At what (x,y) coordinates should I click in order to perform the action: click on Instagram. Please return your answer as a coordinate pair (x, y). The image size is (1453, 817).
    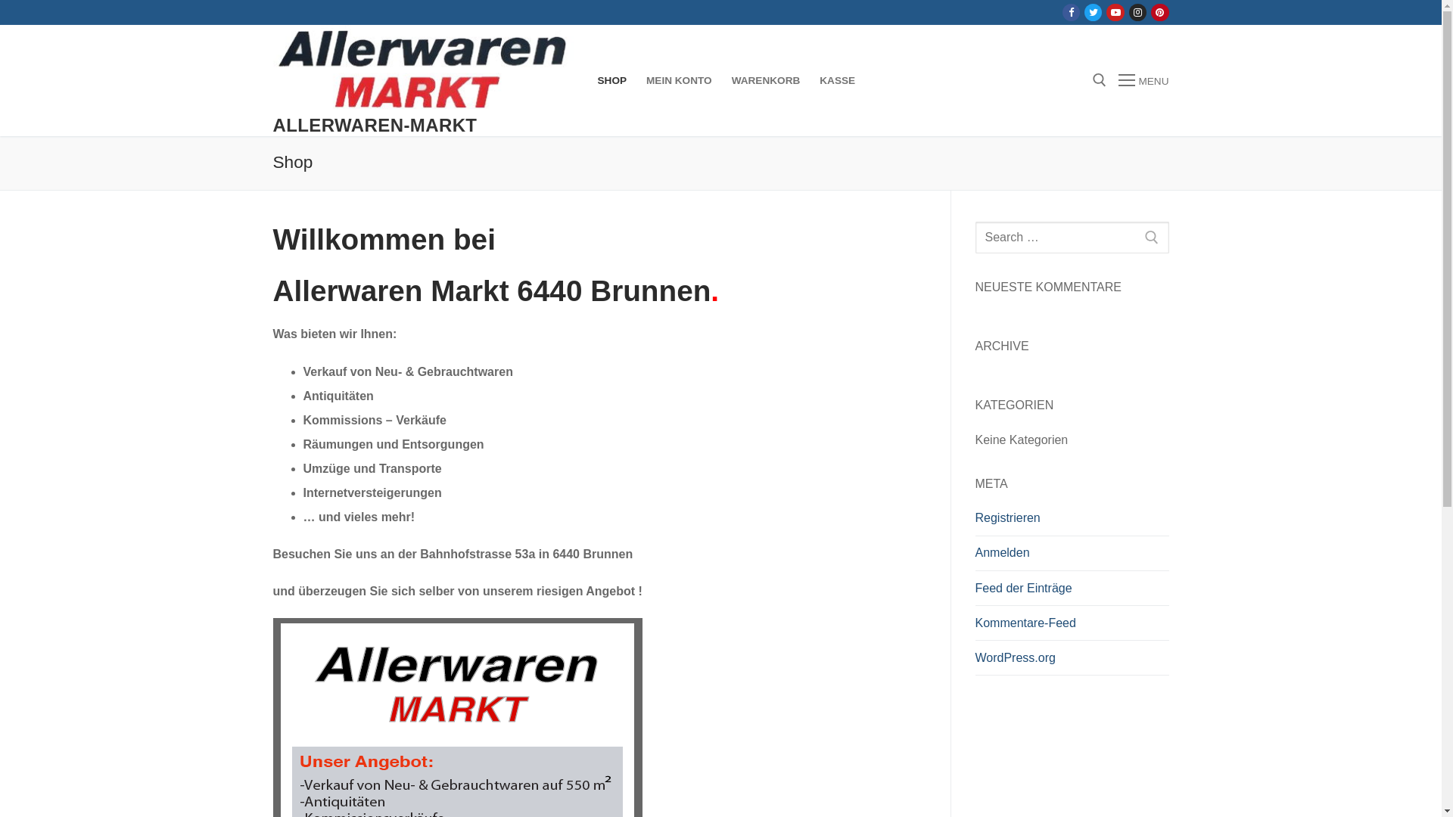
    Looking at the image, I should click on (1138, 12).